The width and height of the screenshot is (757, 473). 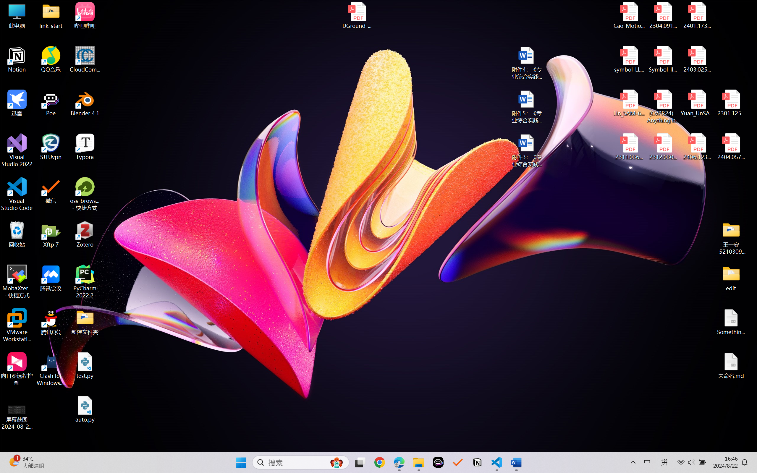 What do you see at coordinates (629, 59) in the screenshot?
I see `symbol_LLM.pdf` at bounding box center [629, 59].